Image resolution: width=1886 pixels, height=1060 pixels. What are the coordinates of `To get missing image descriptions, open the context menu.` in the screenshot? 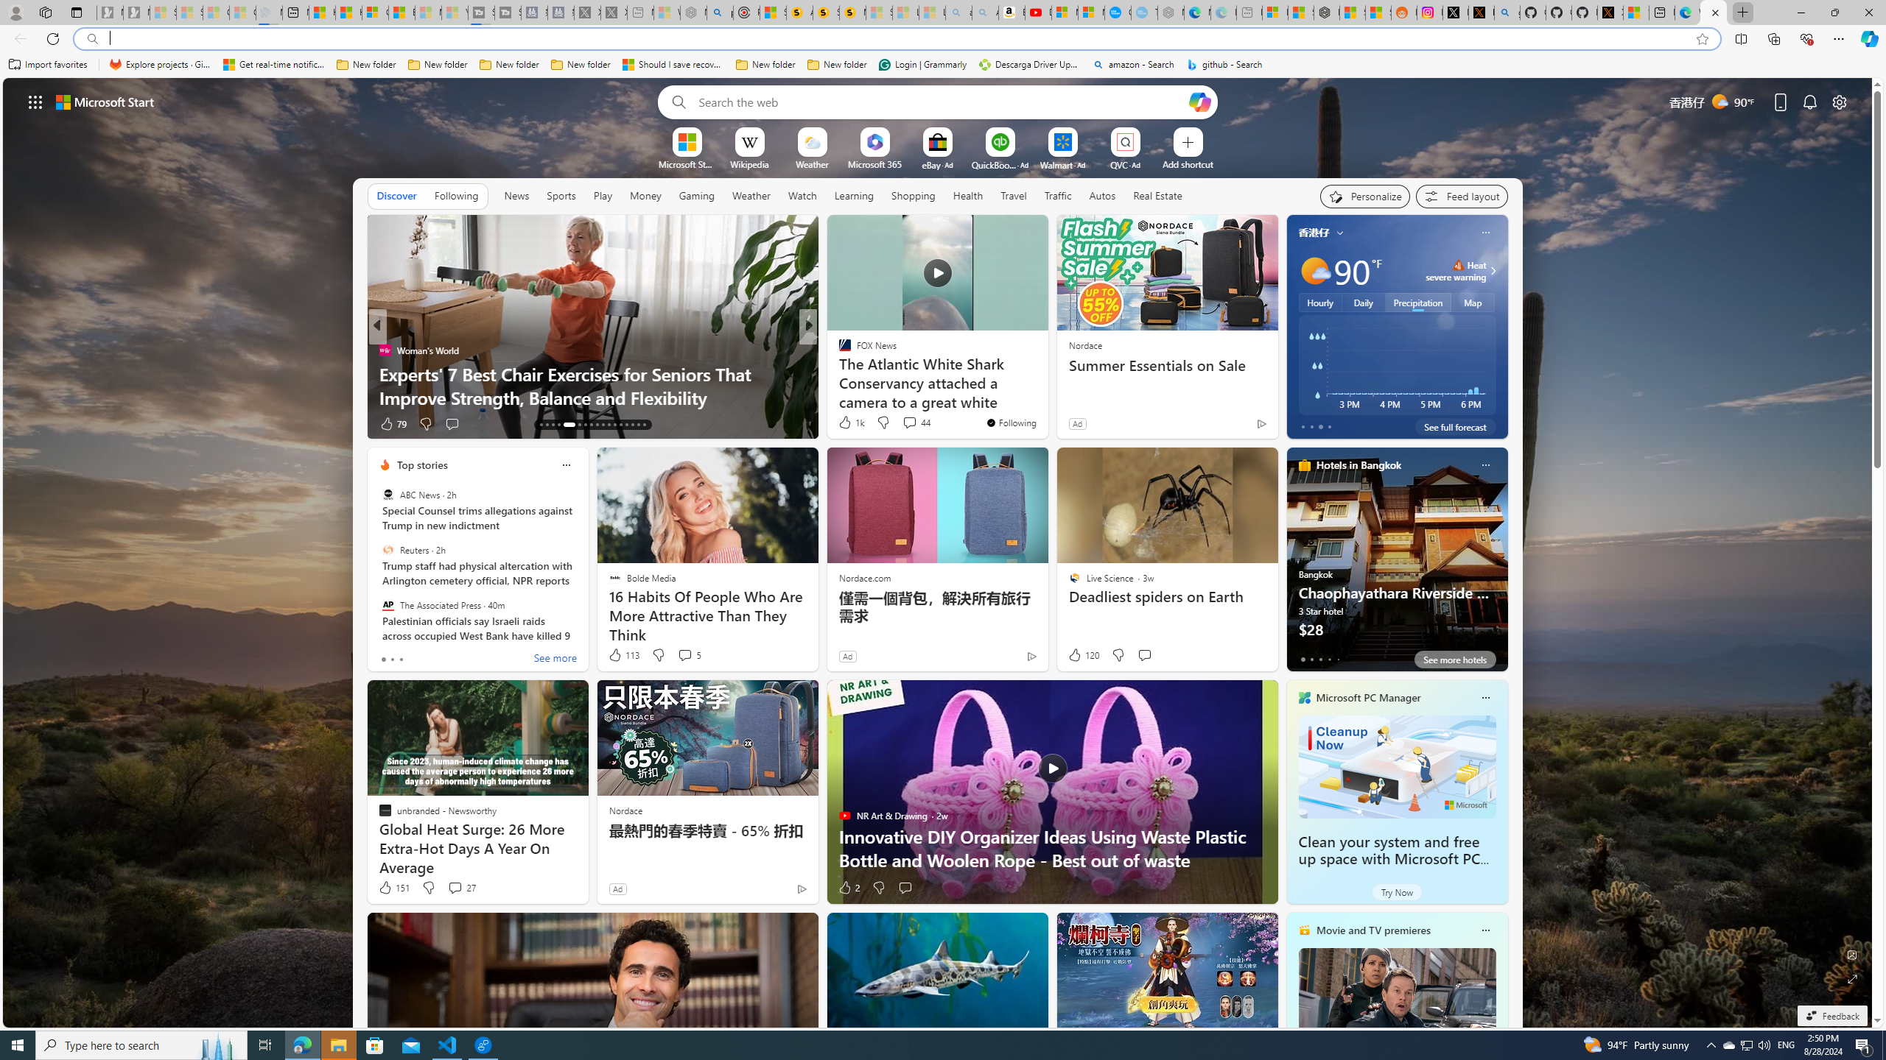 It's located at (687, 141).